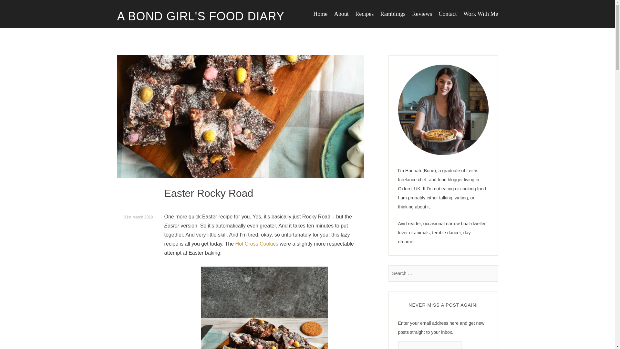 This screenshot has width=620, height=349. What do you see at coordinates (393, 14) in the screenshot?
I see `Ramblings` at bounding box center [393, 14].